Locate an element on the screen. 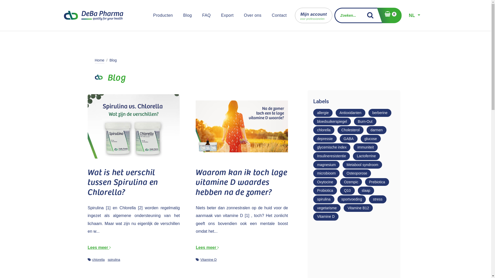 The width and height of the screenshot is (495, 278). chlorella is located at coordinates (98, 259).